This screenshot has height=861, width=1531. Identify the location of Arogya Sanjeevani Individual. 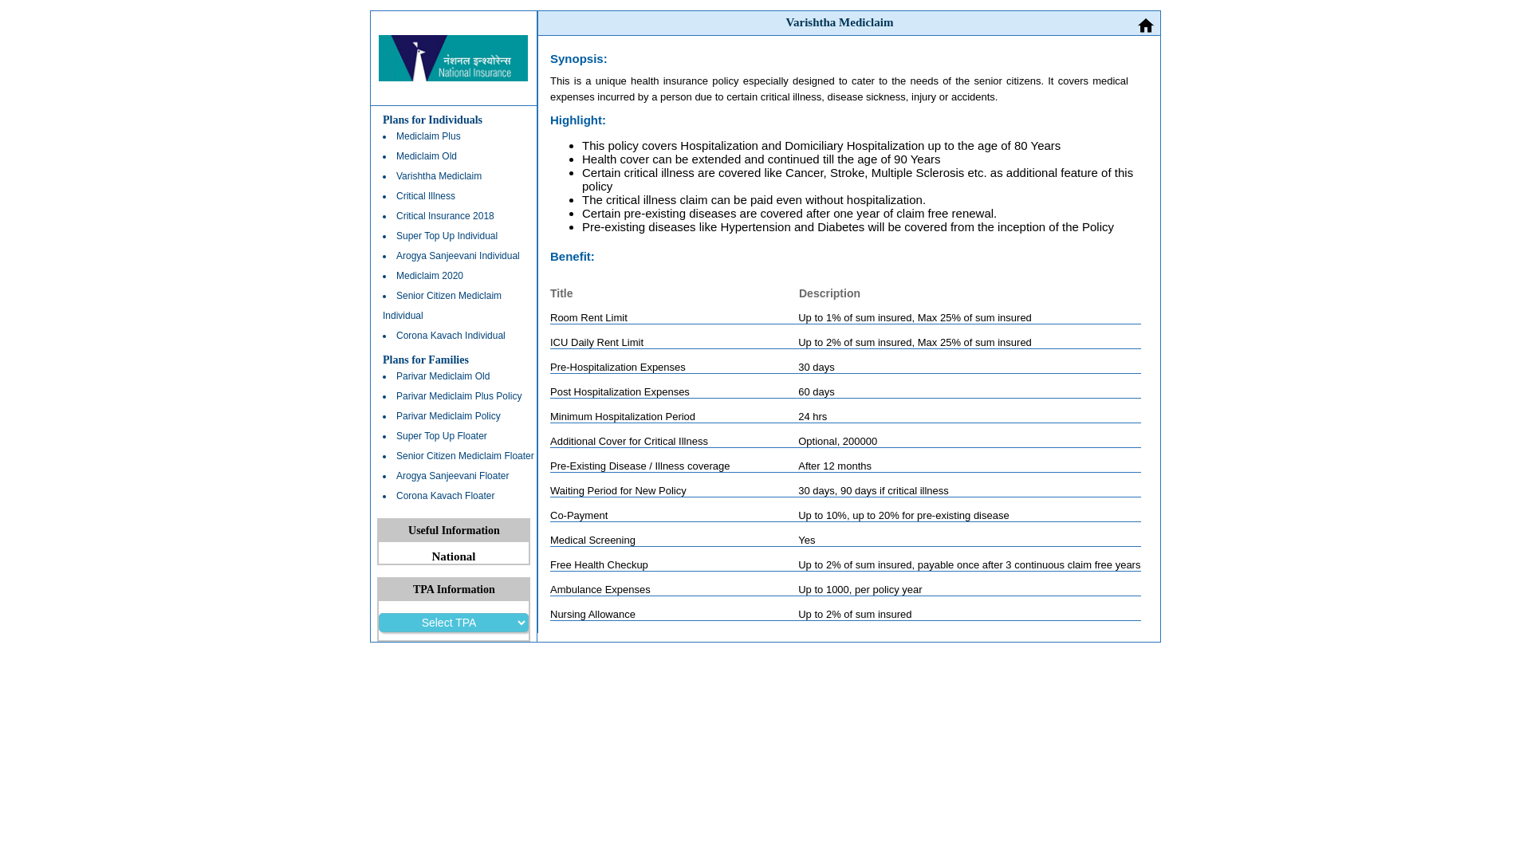
(453, 255).